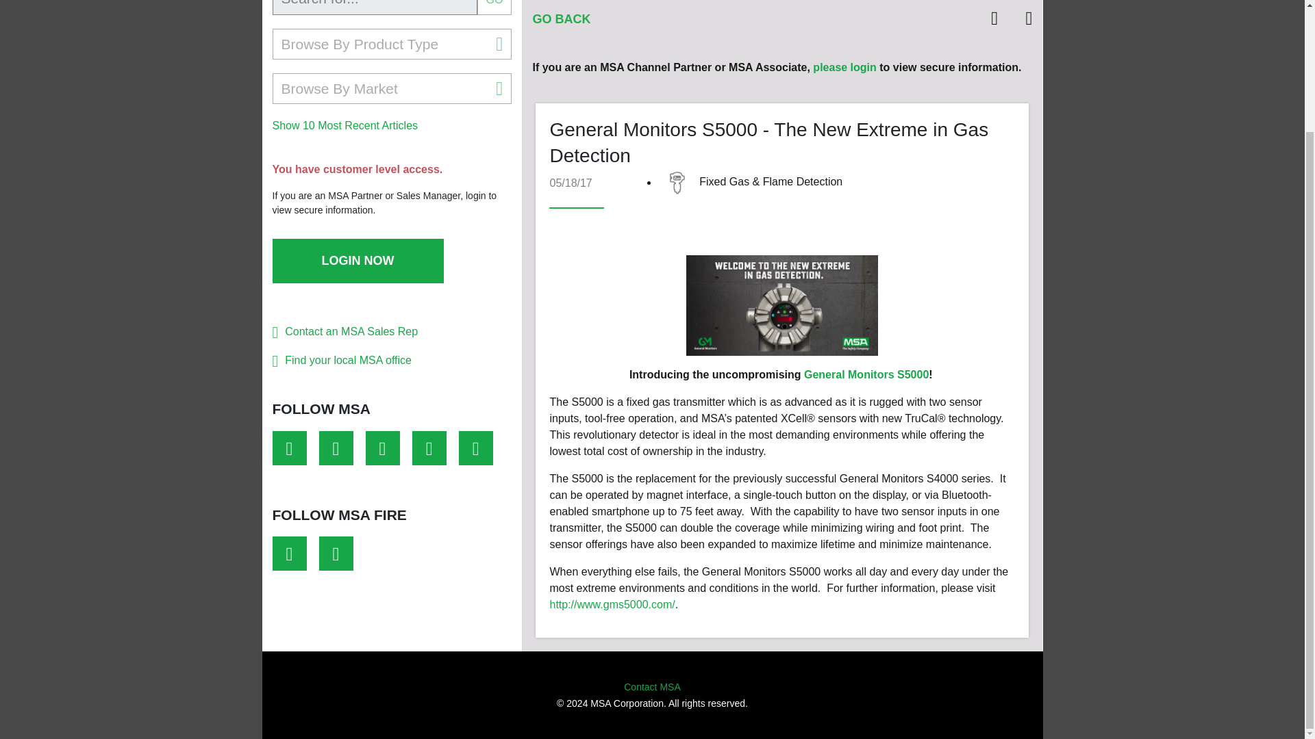 The height and width of the screenshot is (739, 1315). Describe the element at coordinates (494, 7) in the screenshot. I see `GO` at that location.